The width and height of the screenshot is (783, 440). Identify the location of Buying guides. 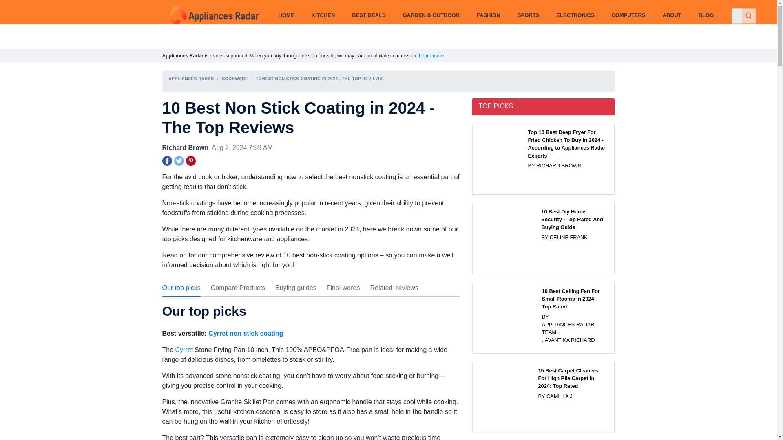
(296, 288).